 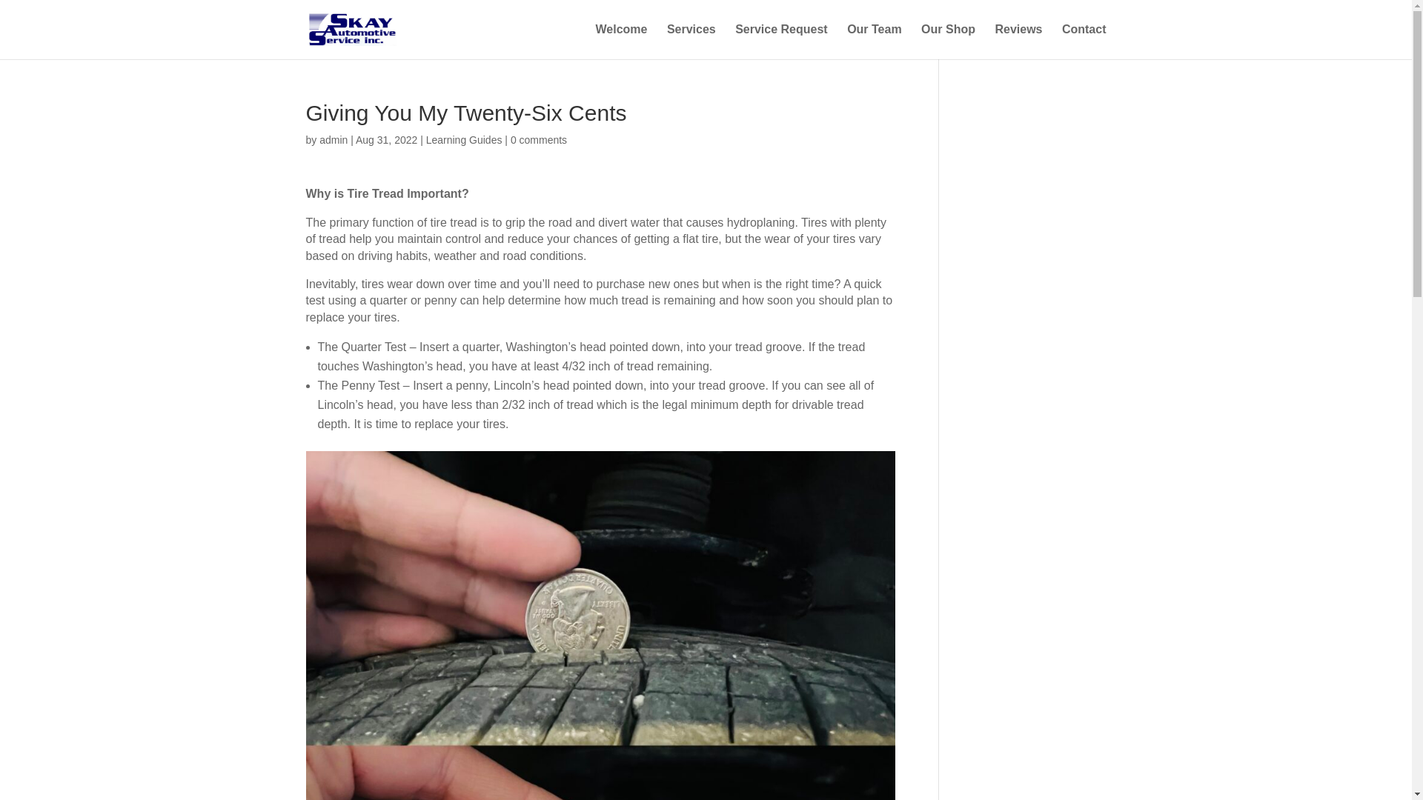 I want to click on Posts by admin, so click(x=333, y=139).